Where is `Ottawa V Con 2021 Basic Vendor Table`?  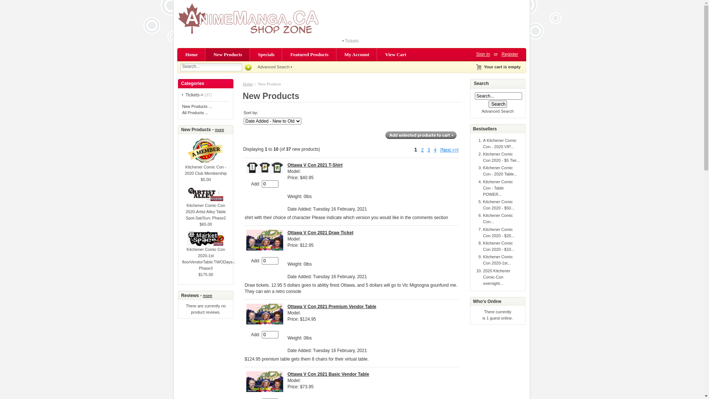
Ottawa V Con 2021 Basic Vendor Table is located at coordinates (328, 374).